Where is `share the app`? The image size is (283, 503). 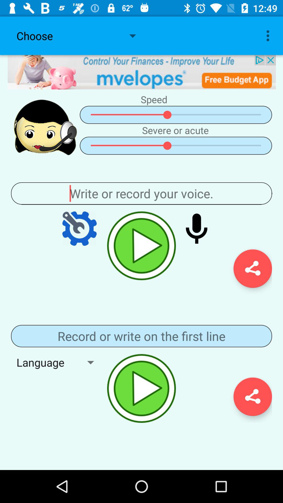
share the app is located at coordinates (253, 397).